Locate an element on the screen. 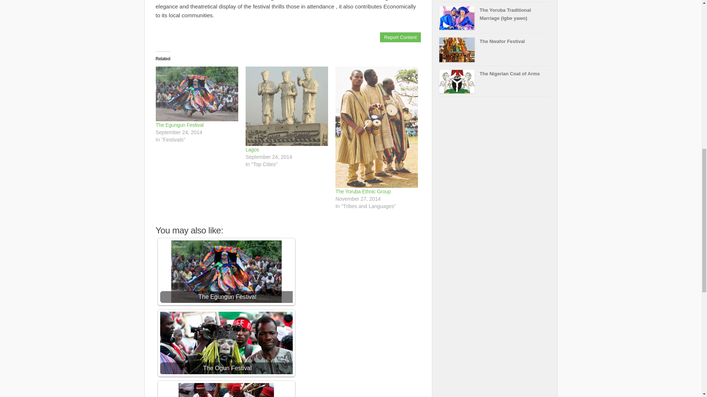  Lagos is located at coordinates (252, 149).